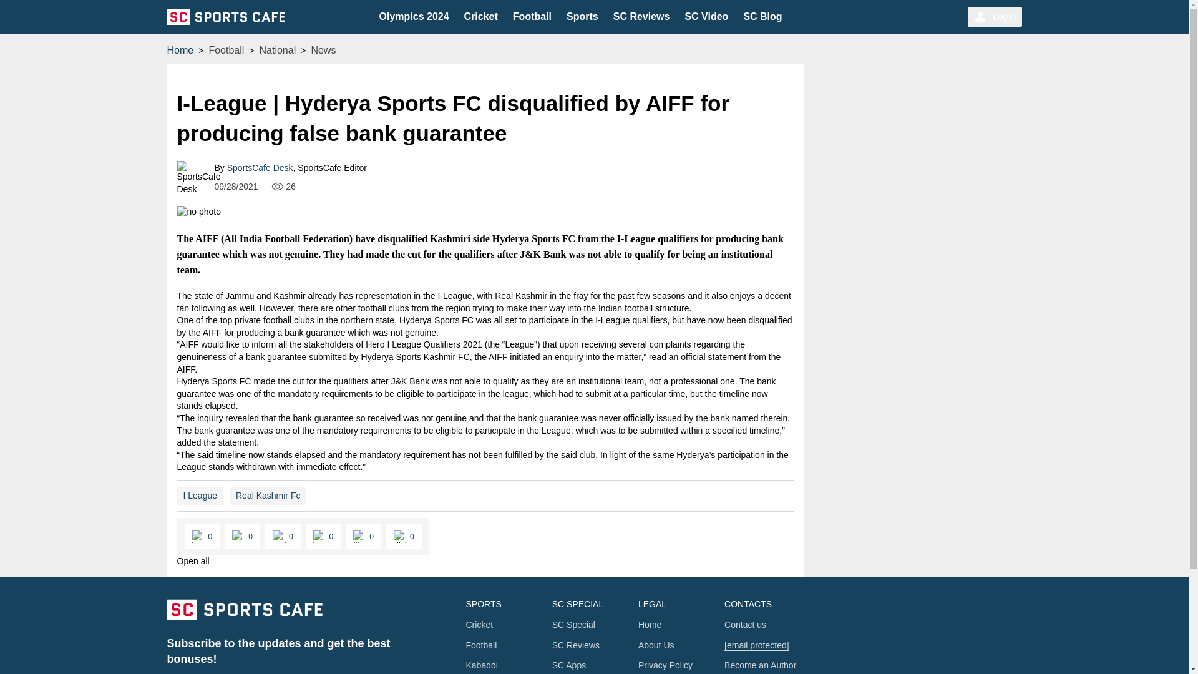 The width and height of the screenshot is (1198, 674). I want to click on Sports, so click(582, 16).